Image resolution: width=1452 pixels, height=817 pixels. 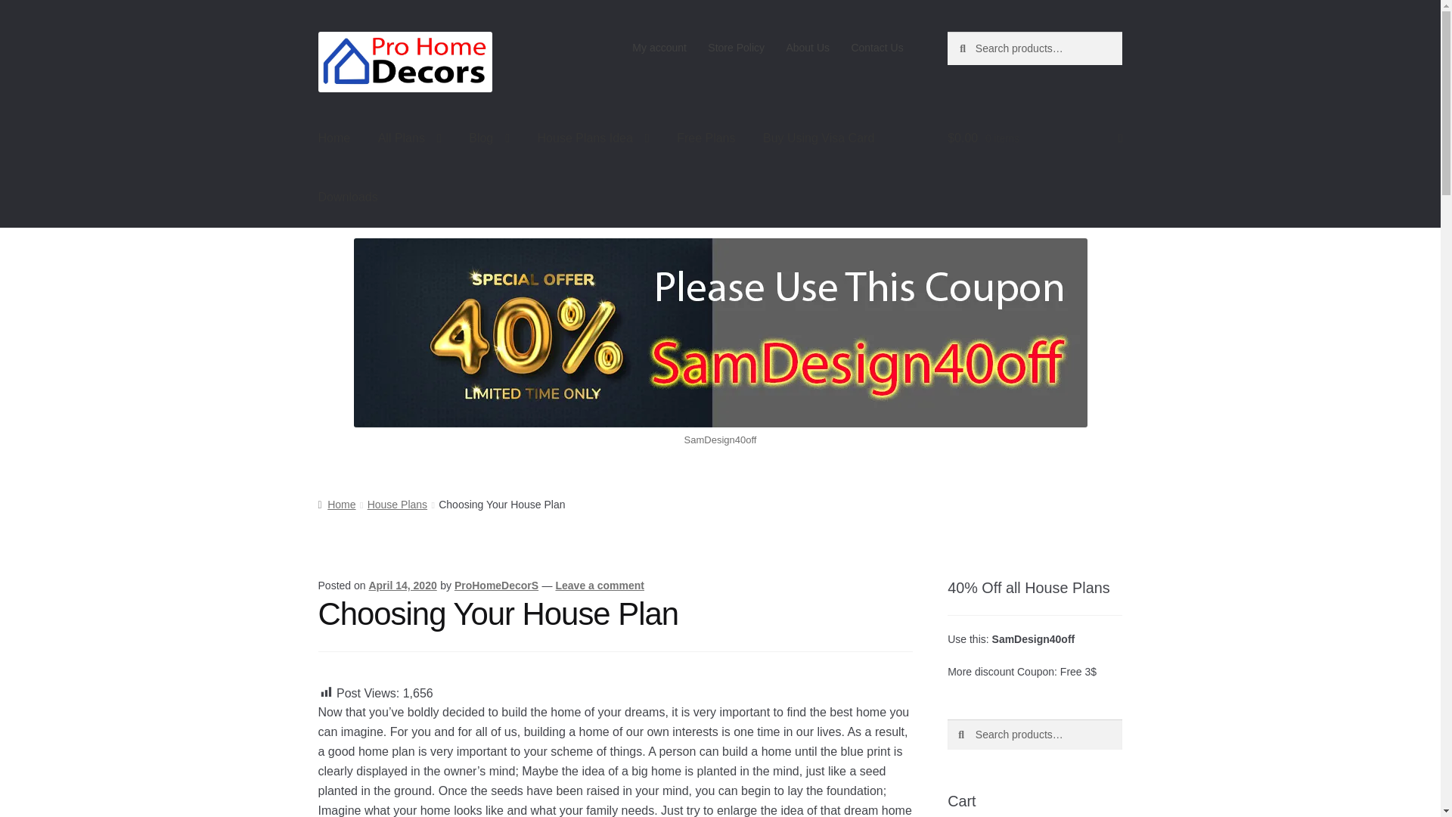 What do you see at coordinates (736, 48) in the screenshot?
I see `Store Policy` at bounding box center [736, 48].